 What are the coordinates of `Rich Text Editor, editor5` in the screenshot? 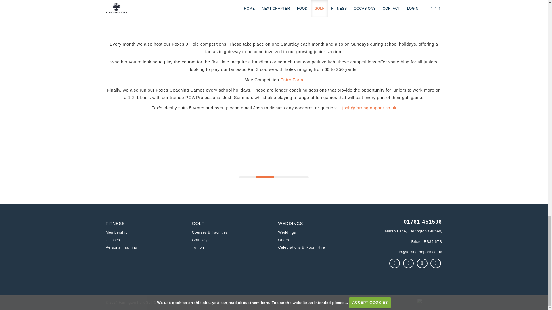 It's located at (403, 252).